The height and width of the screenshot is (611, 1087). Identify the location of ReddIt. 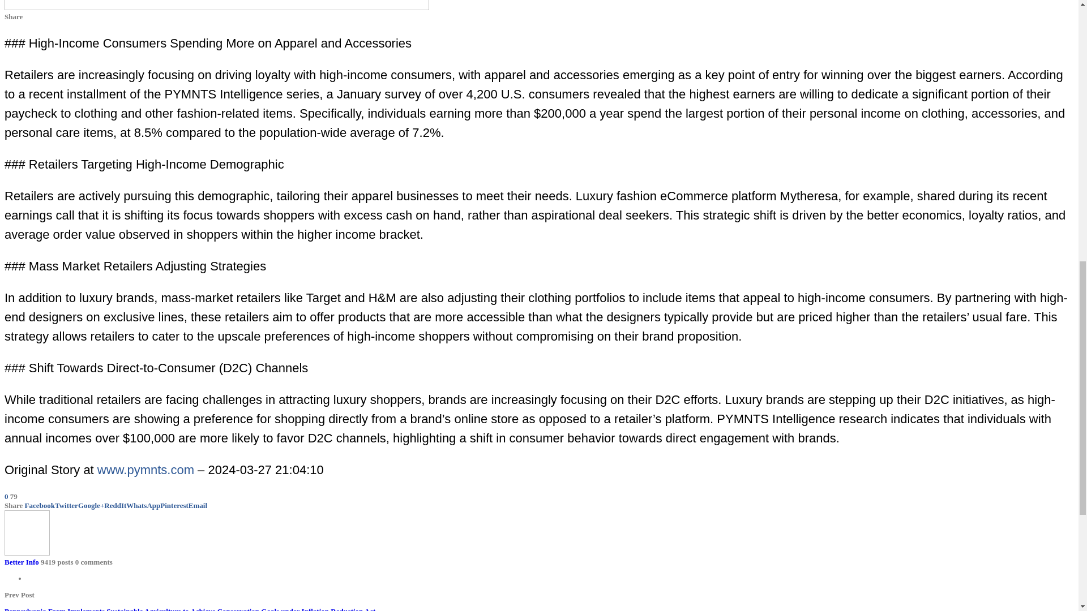
(115, 505).